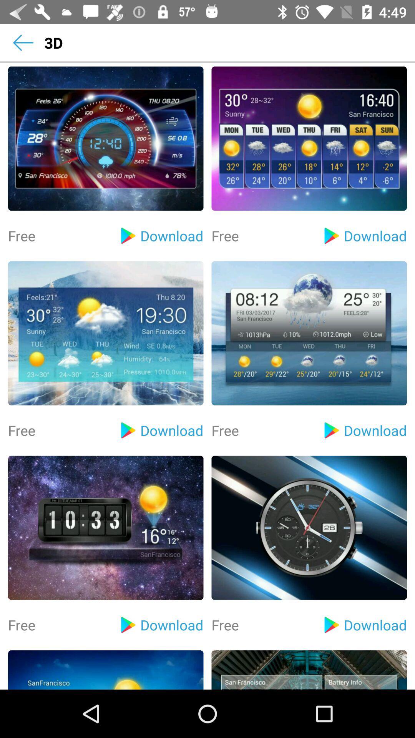  What do you see at coordinates (23, 43) in the screenshot?
I see `launch item to the left of the 3d item` at bounding box center [23, 43].